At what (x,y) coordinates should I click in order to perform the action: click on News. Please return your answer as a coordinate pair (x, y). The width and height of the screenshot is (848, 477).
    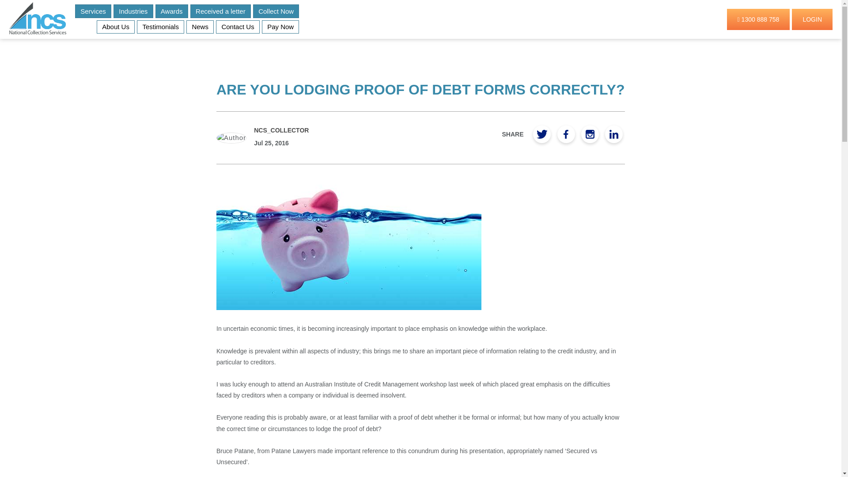
    Looking at the image, I should click on (200, 27).